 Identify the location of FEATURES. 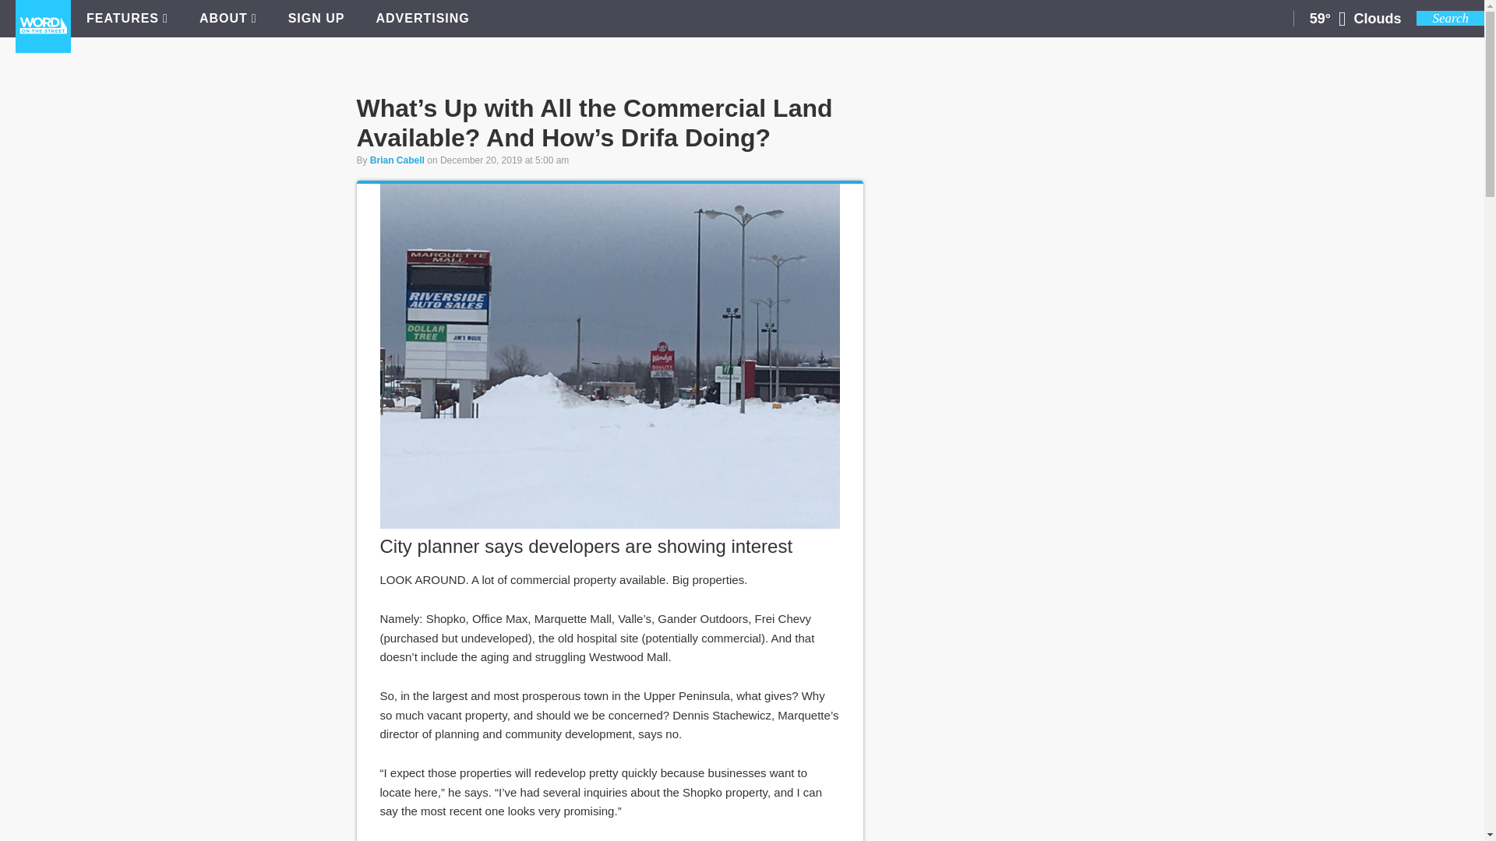
(127, 19).